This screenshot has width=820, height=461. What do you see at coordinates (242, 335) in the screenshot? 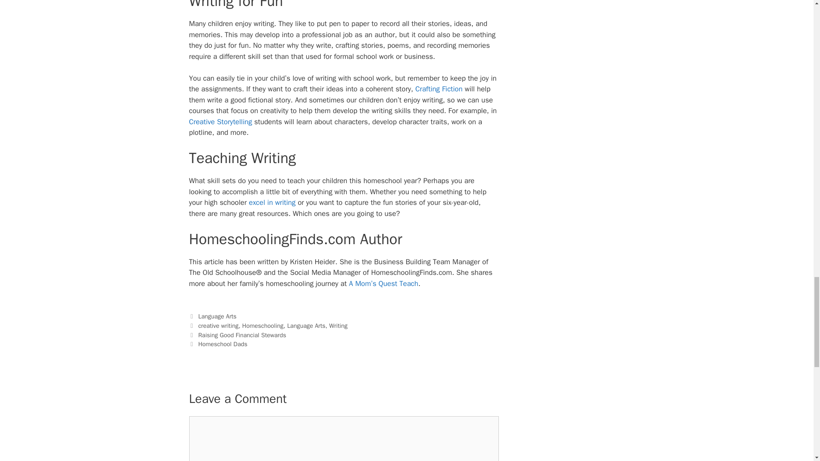
I see `Raising Good Financial Stewards` at bounding box center [242, 335].